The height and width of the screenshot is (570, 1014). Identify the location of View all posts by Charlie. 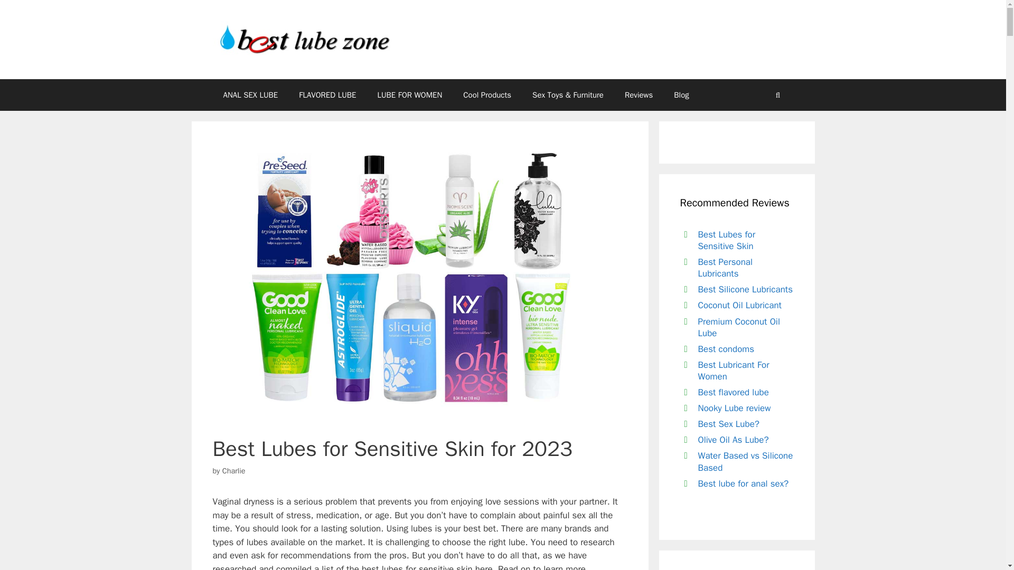
(233, 471).